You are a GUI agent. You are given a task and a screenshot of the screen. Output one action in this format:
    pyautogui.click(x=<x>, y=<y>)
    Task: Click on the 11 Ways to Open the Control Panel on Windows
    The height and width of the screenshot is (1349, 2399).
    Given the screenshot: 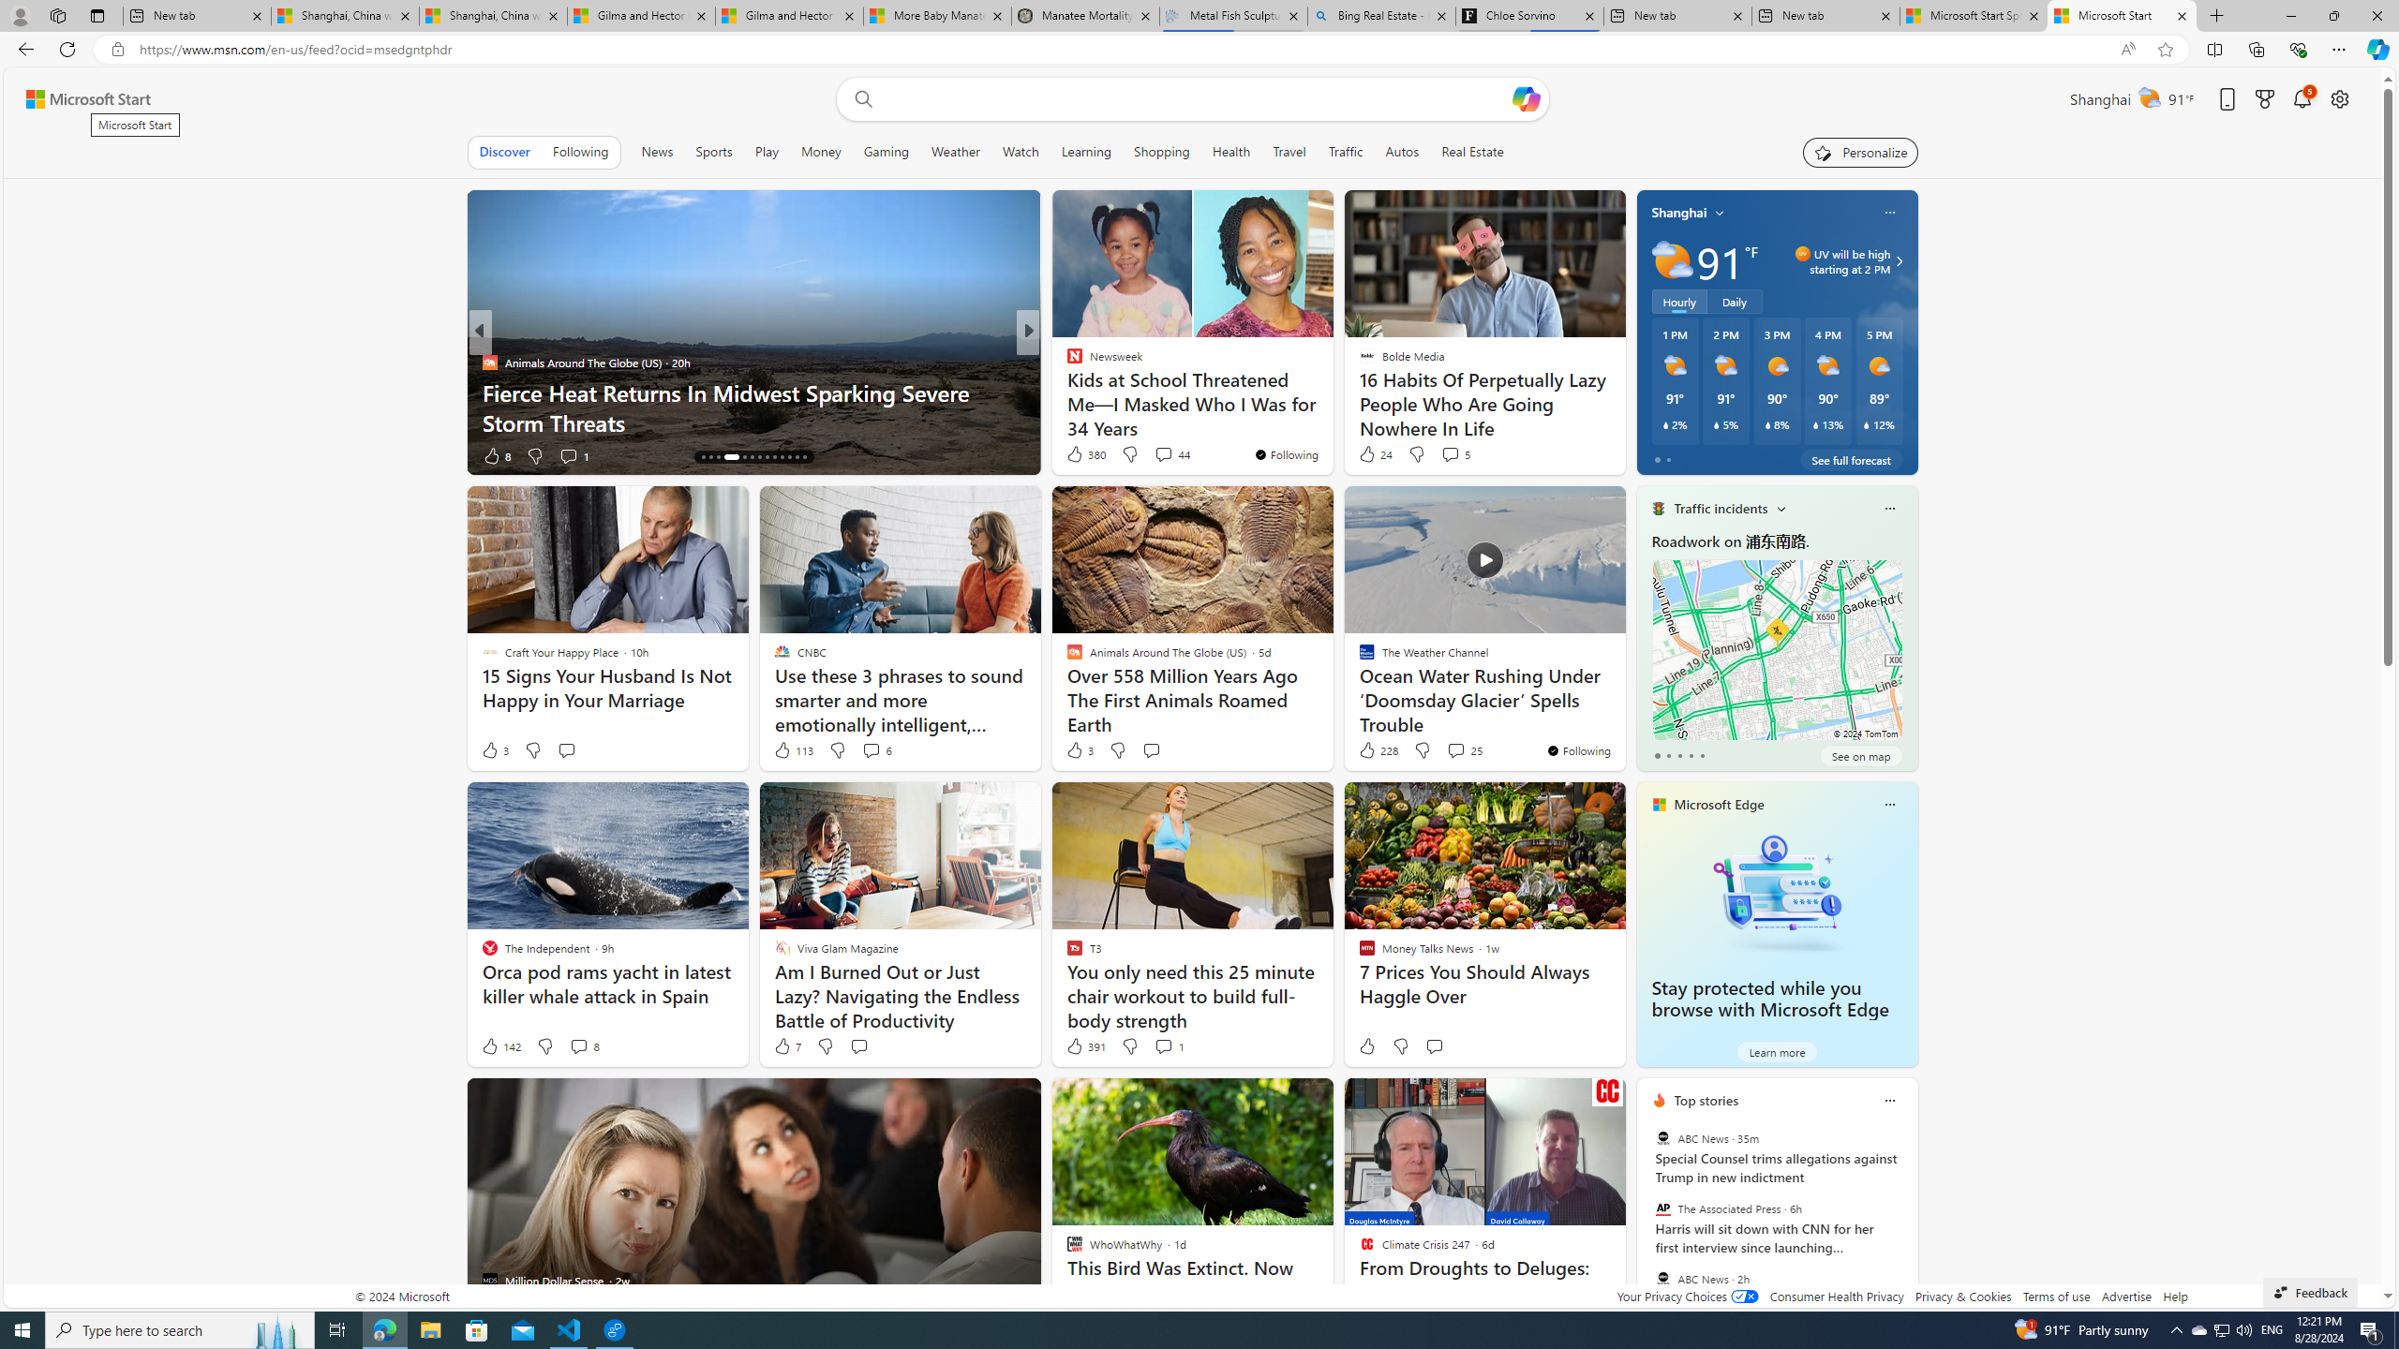 What is the action you would take?
    pyautogui.click(x=1330, y=422)
    